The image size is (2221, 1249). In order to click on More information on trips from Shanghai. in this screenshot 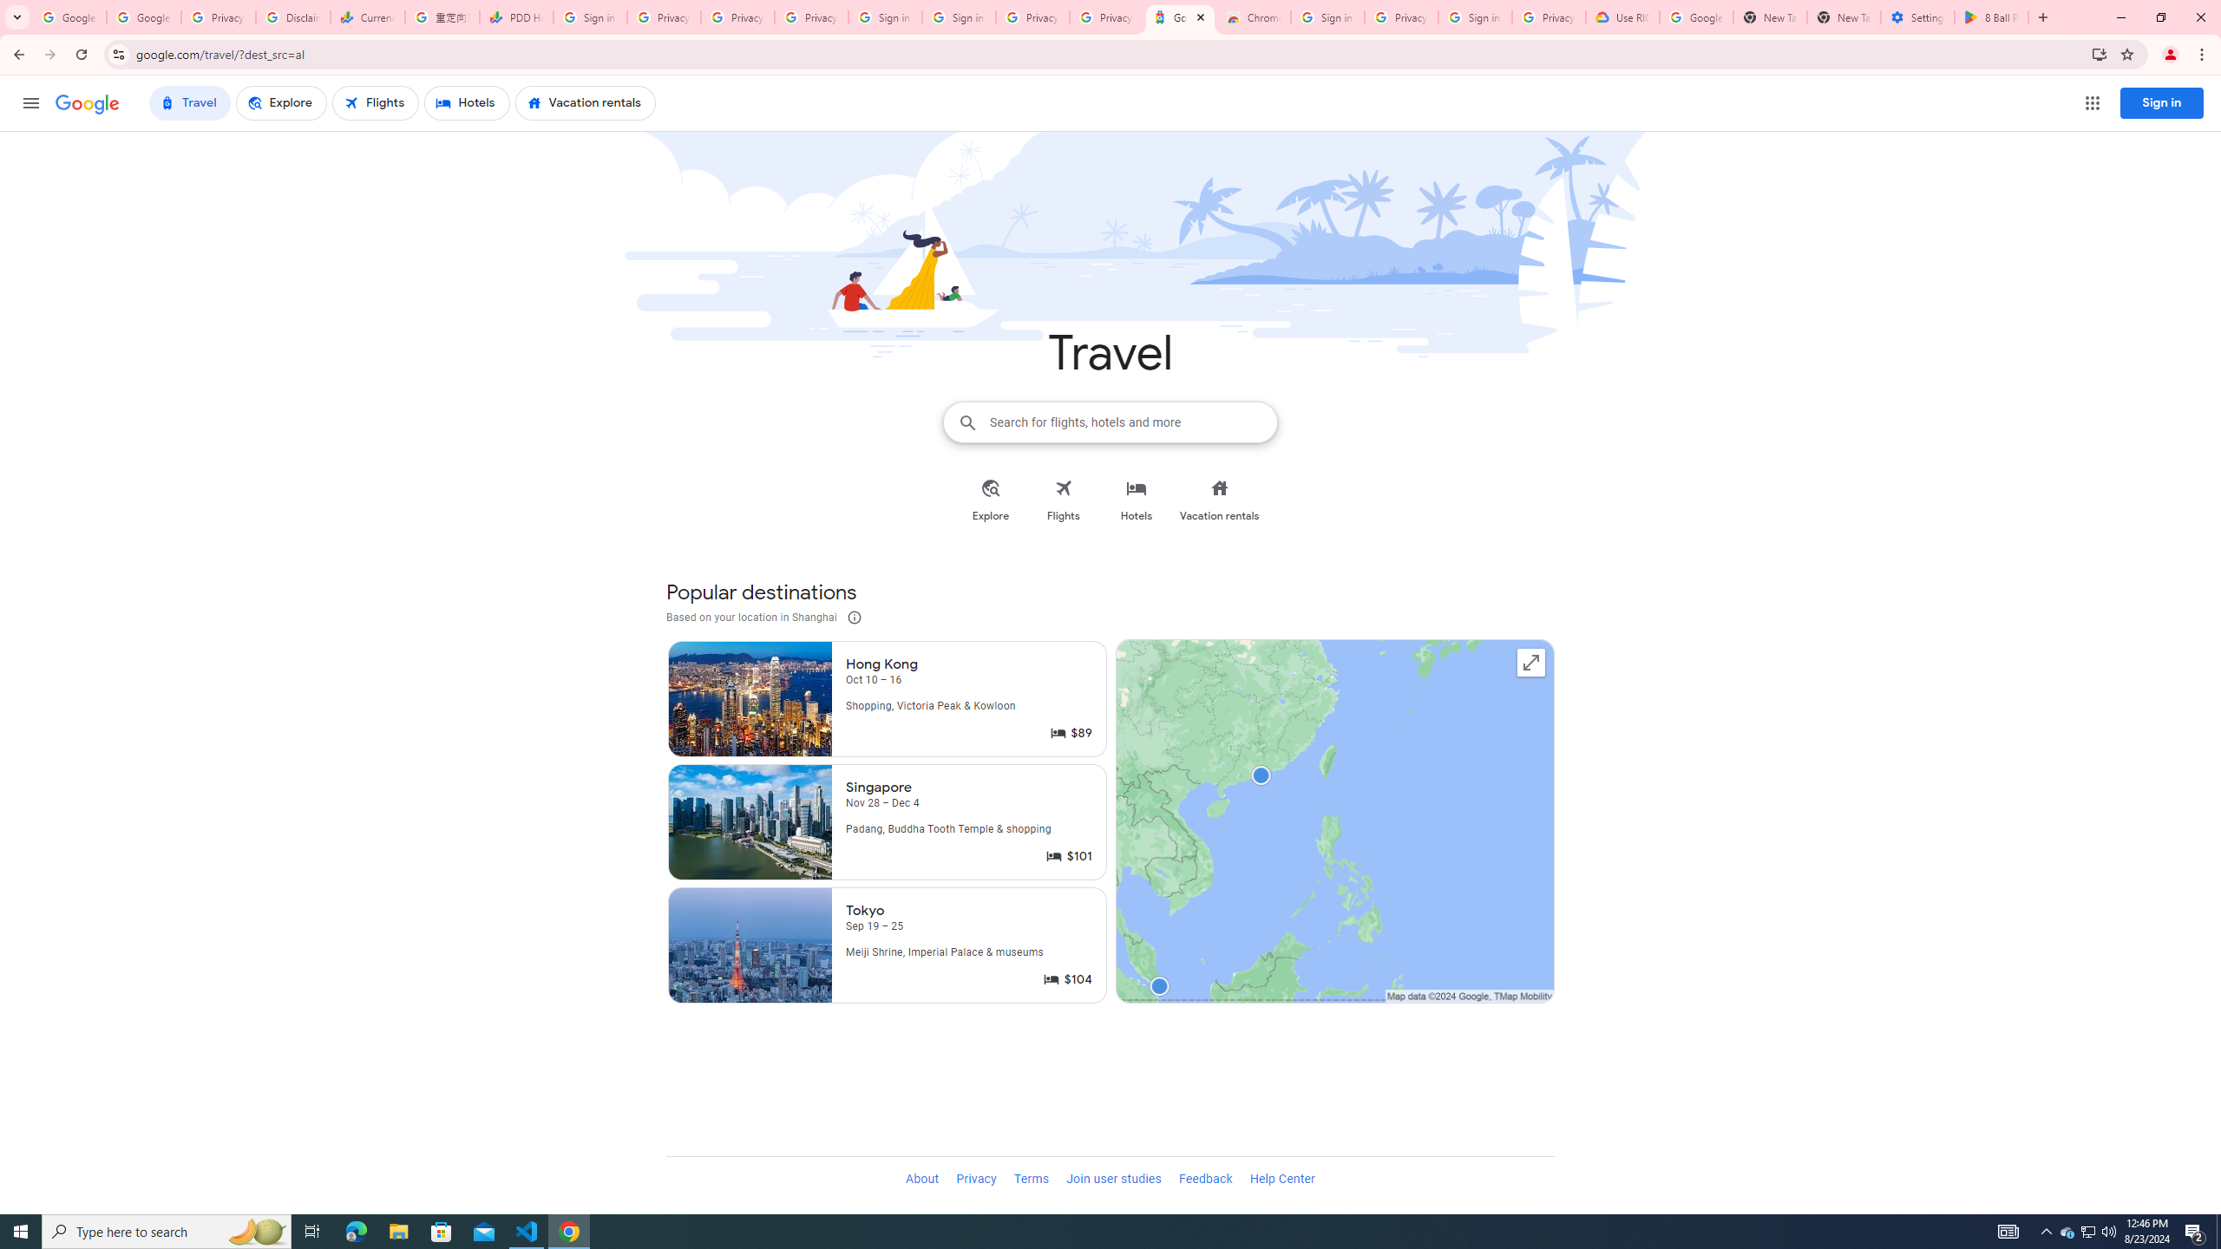, I will do `click(855, 618)`.